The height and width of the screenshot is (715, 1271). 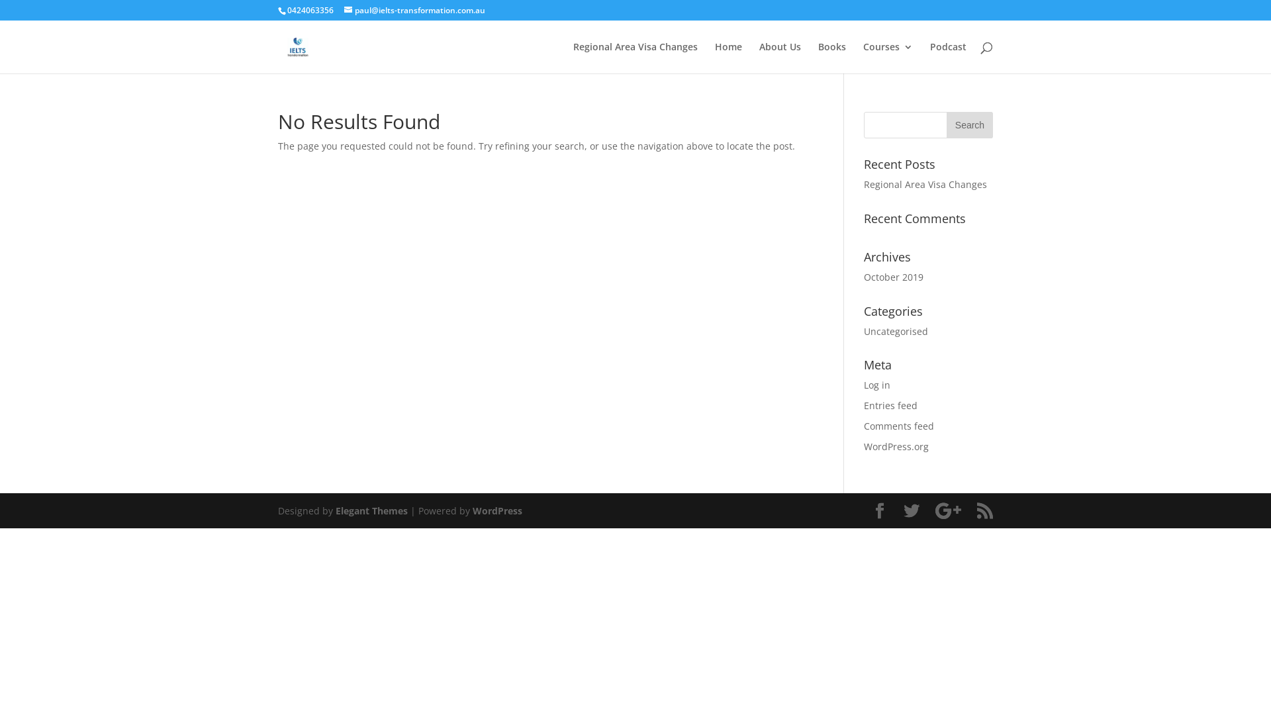 I want to click on Courses, so click(x=888, y=58).